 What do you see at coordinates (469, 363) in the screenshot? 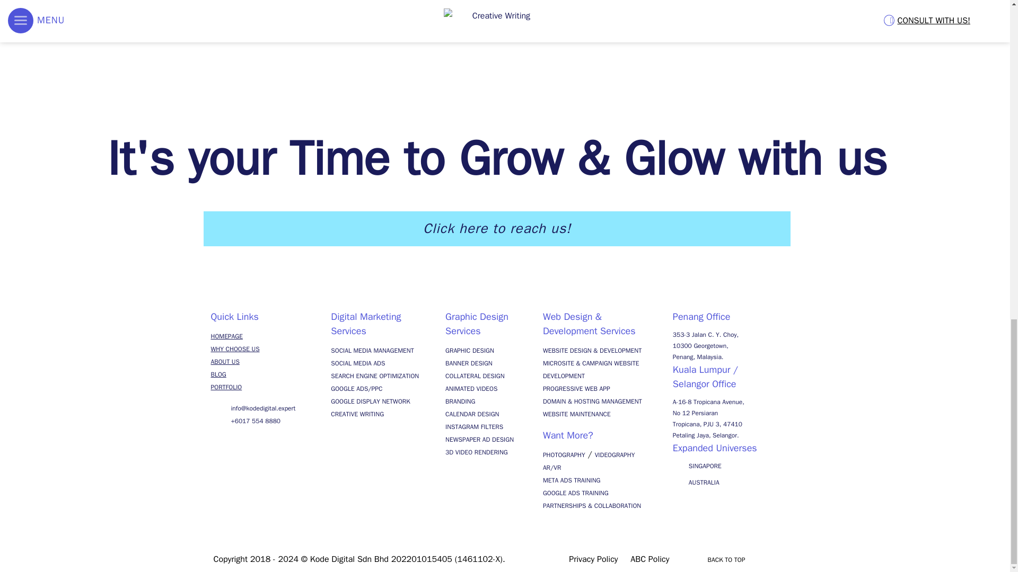
I see `BANNER DESIGN` at bounding box center [469, 363].